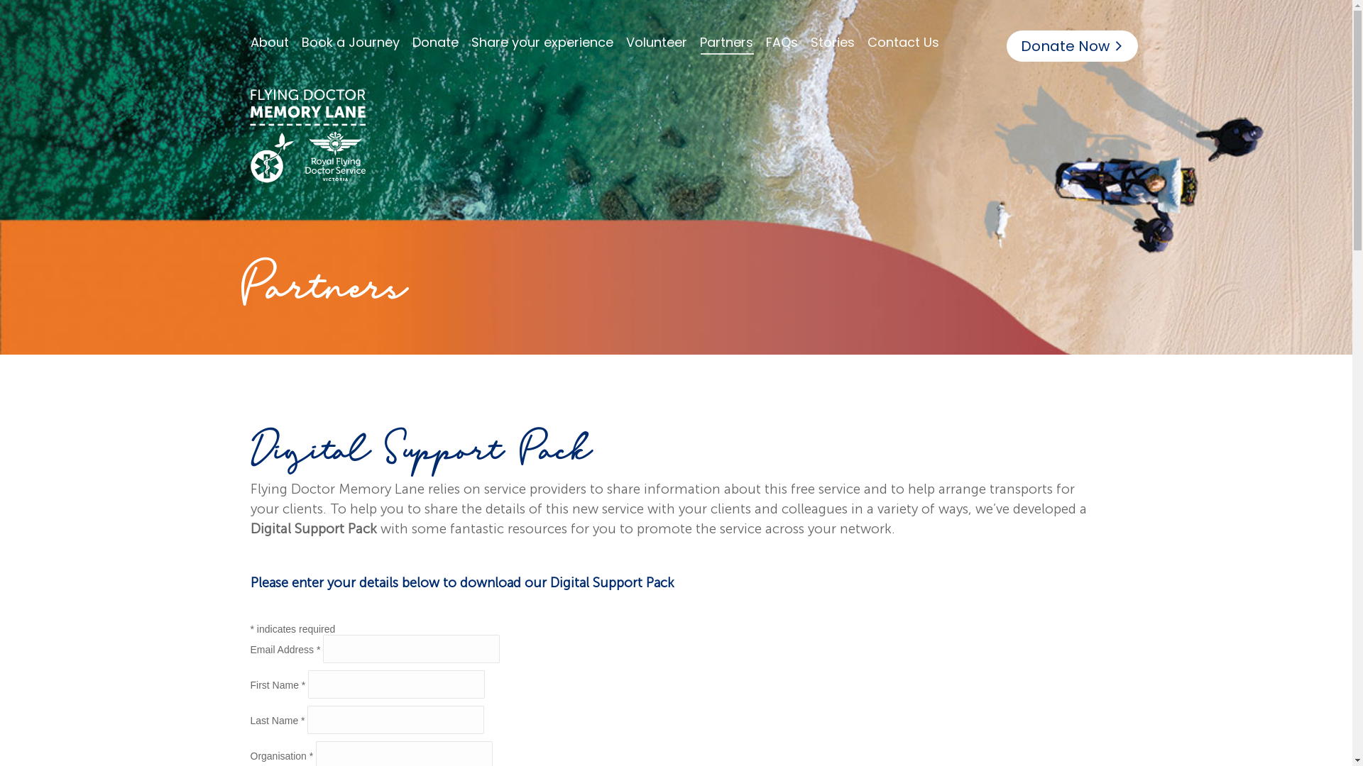 The width and height of the screenshot is (1363, 766). What do you see at coordinates (658, 43) in the screenshot?
I see `Volunteer` at bounding box center [658, 43].